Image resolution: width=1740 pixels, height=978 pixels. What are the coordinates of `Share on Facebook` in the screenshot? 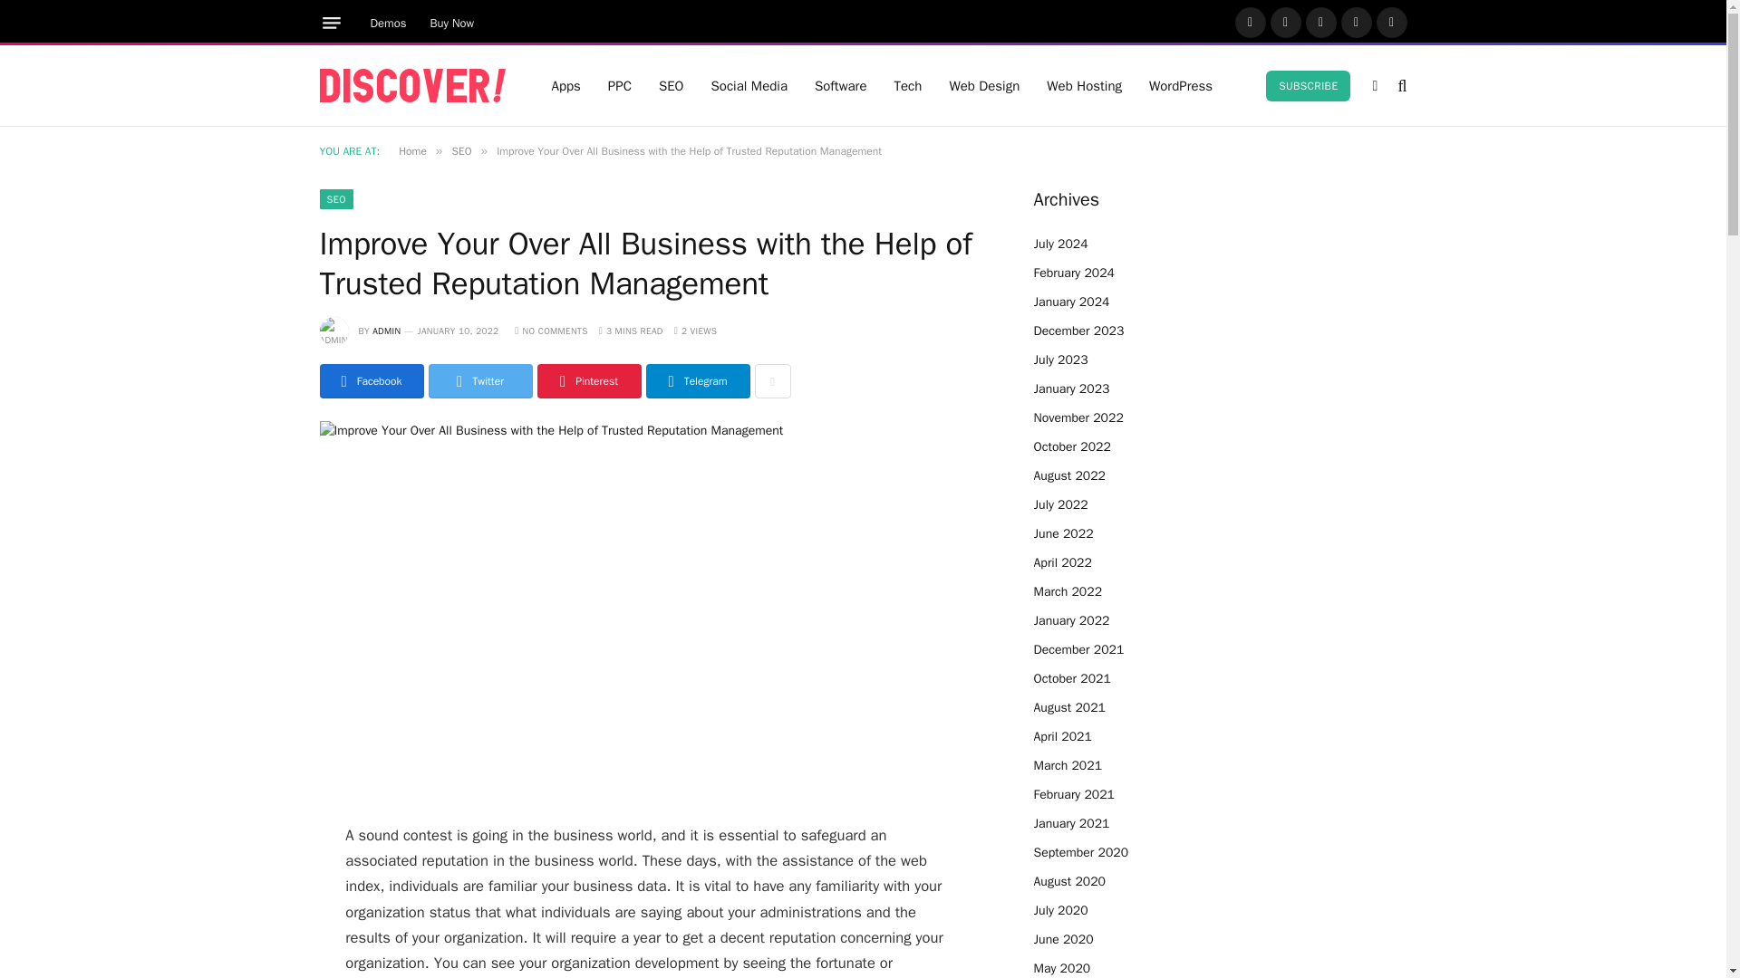 It's located at (370, 380).